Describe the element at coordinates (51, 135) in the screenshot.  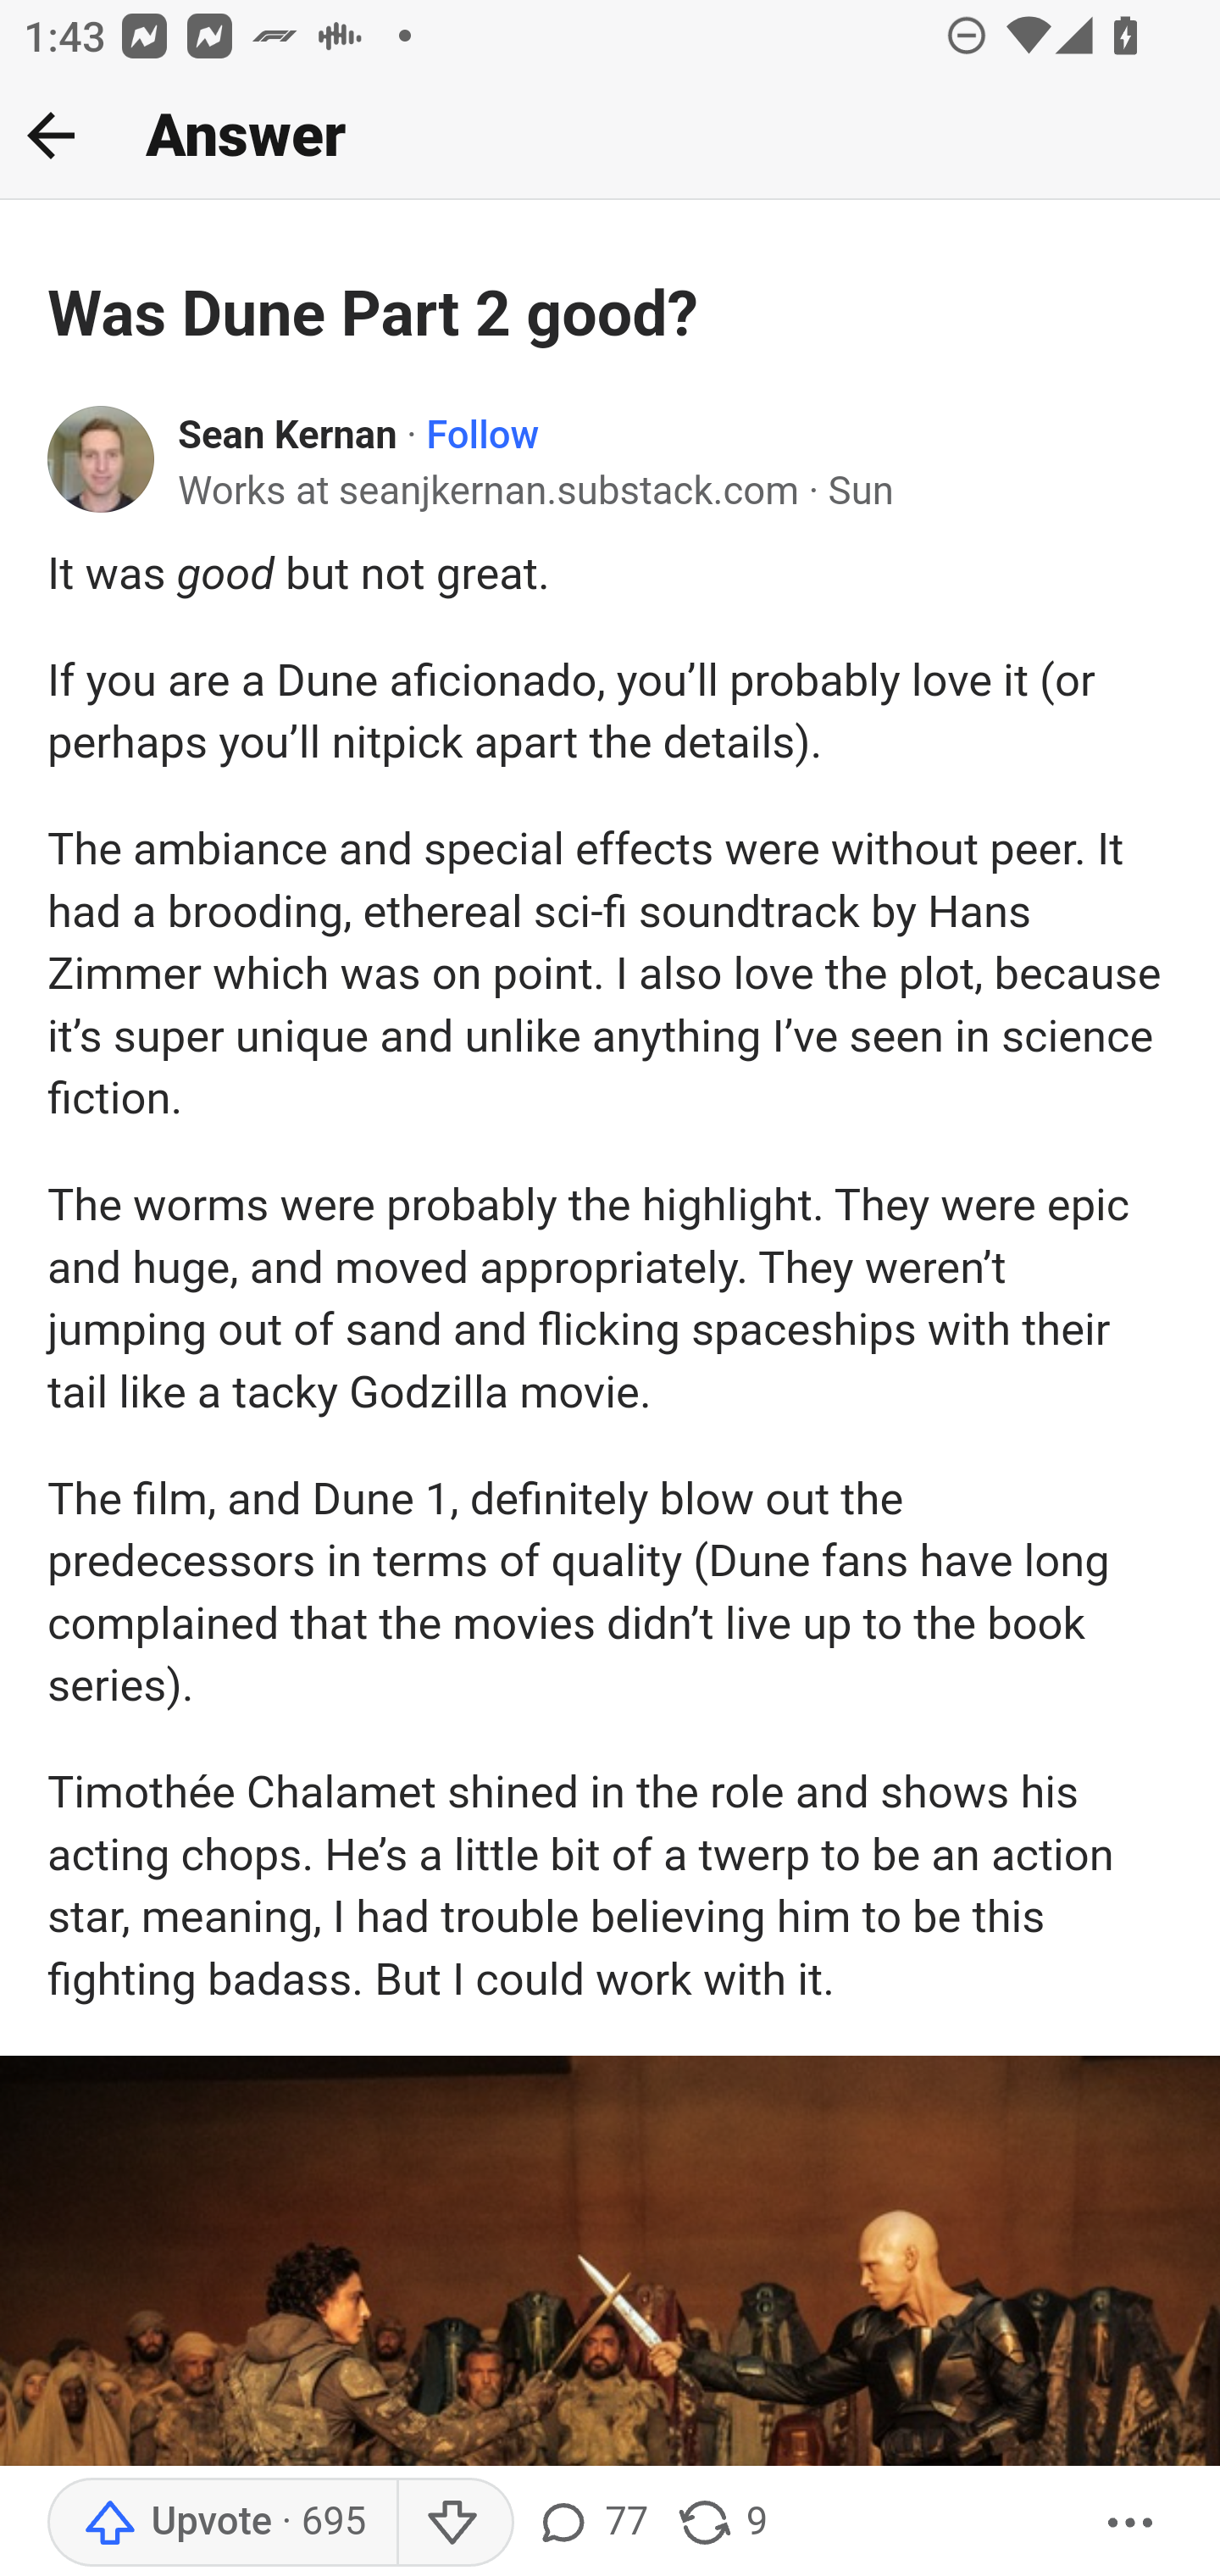
I see `Back` at that location.